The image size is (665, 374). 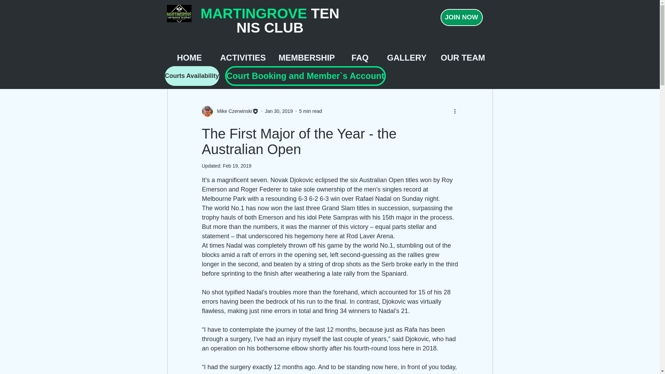 What do you see at coordinates (461, 17) in the screenshot?
I see `JOIN NOW` at bounding box center [461, 17].